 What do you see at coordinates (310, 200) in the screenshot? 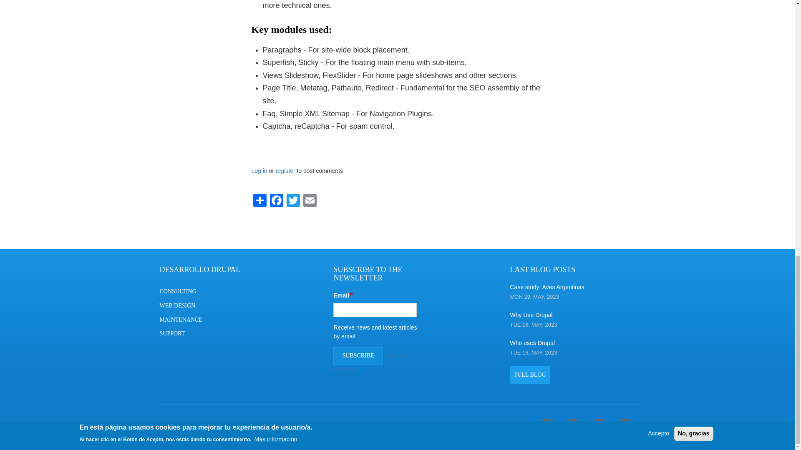
I see `Email` at bounding box center [310, 200].